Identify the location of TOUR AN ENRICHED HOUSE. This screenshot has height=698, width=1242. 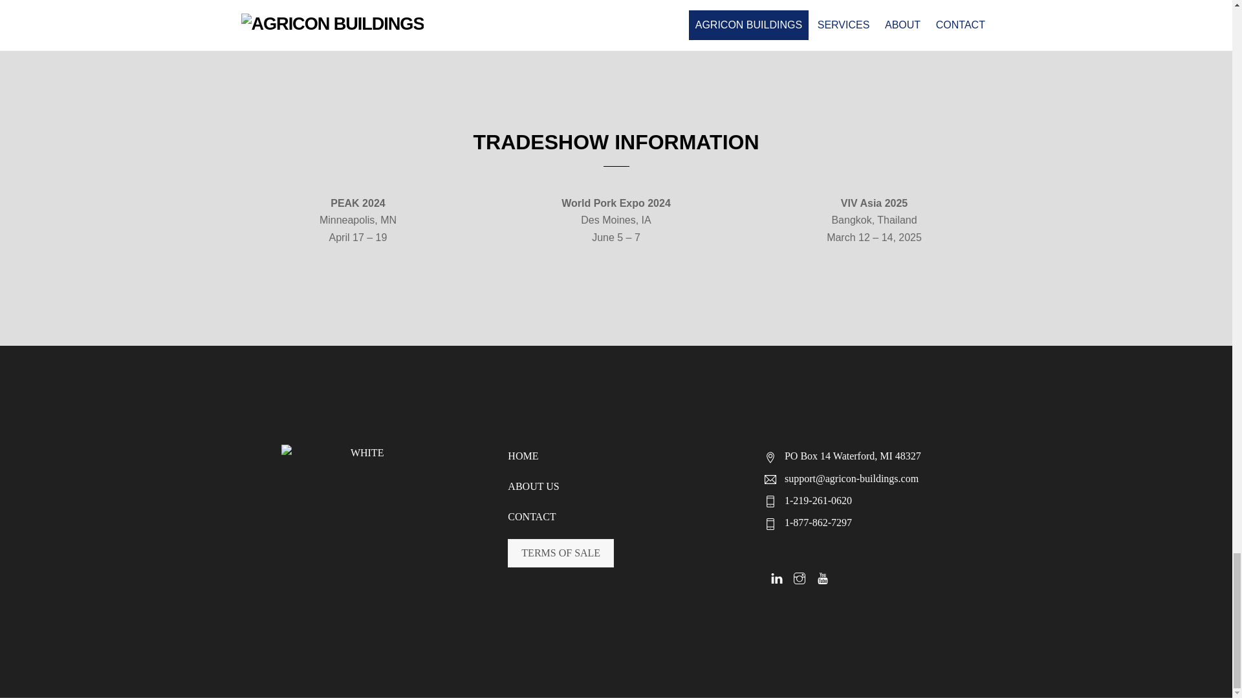
(616, 4).